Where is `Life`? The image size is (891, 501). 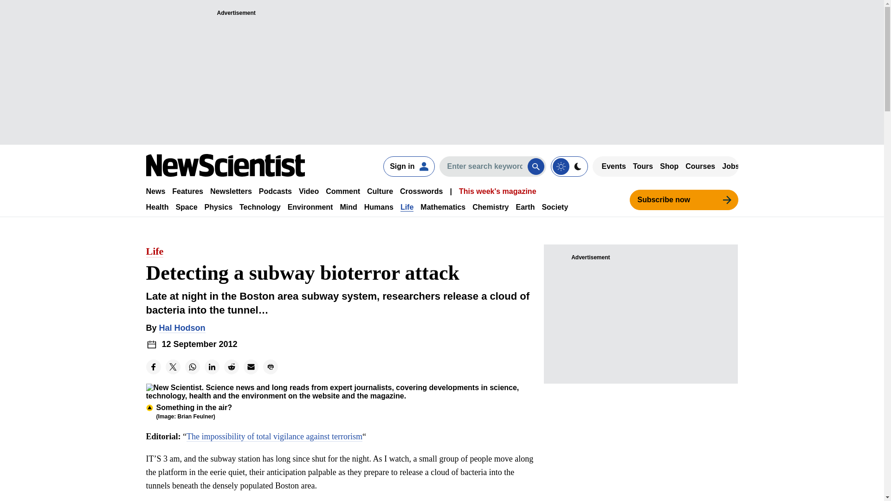 Life is located at coordinates (407, 207).